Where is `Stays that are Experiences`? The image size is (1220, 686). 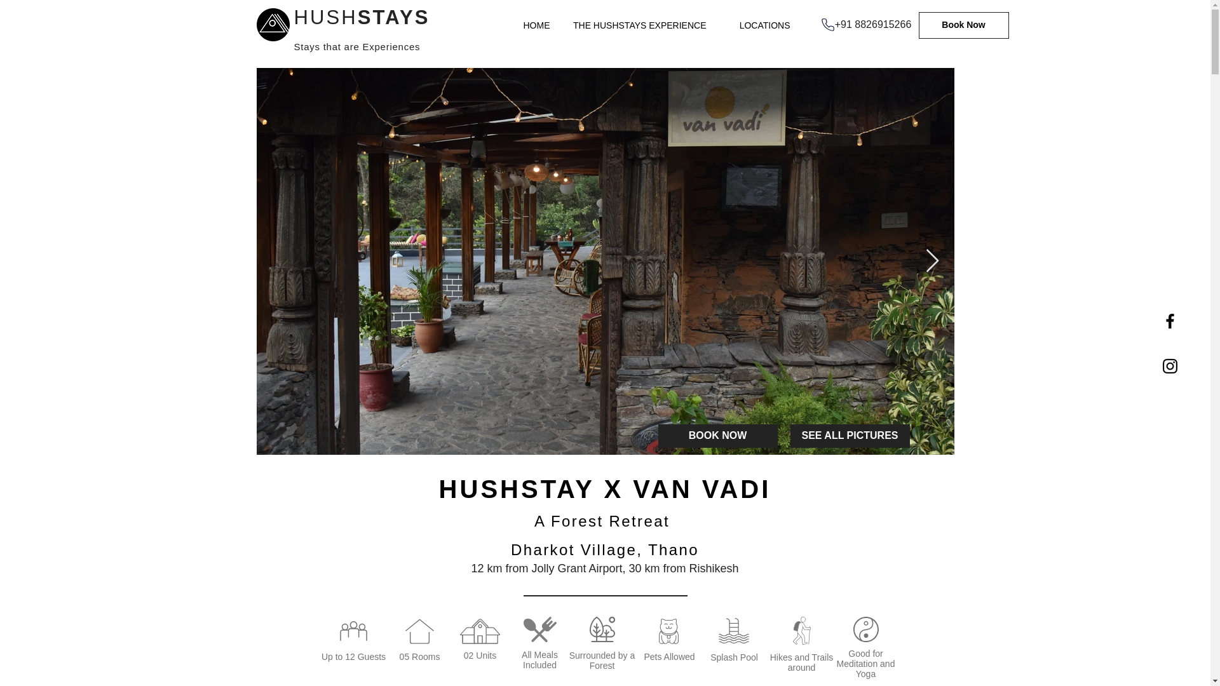 Stays that are Experiences is located at coordinates (356, 47).